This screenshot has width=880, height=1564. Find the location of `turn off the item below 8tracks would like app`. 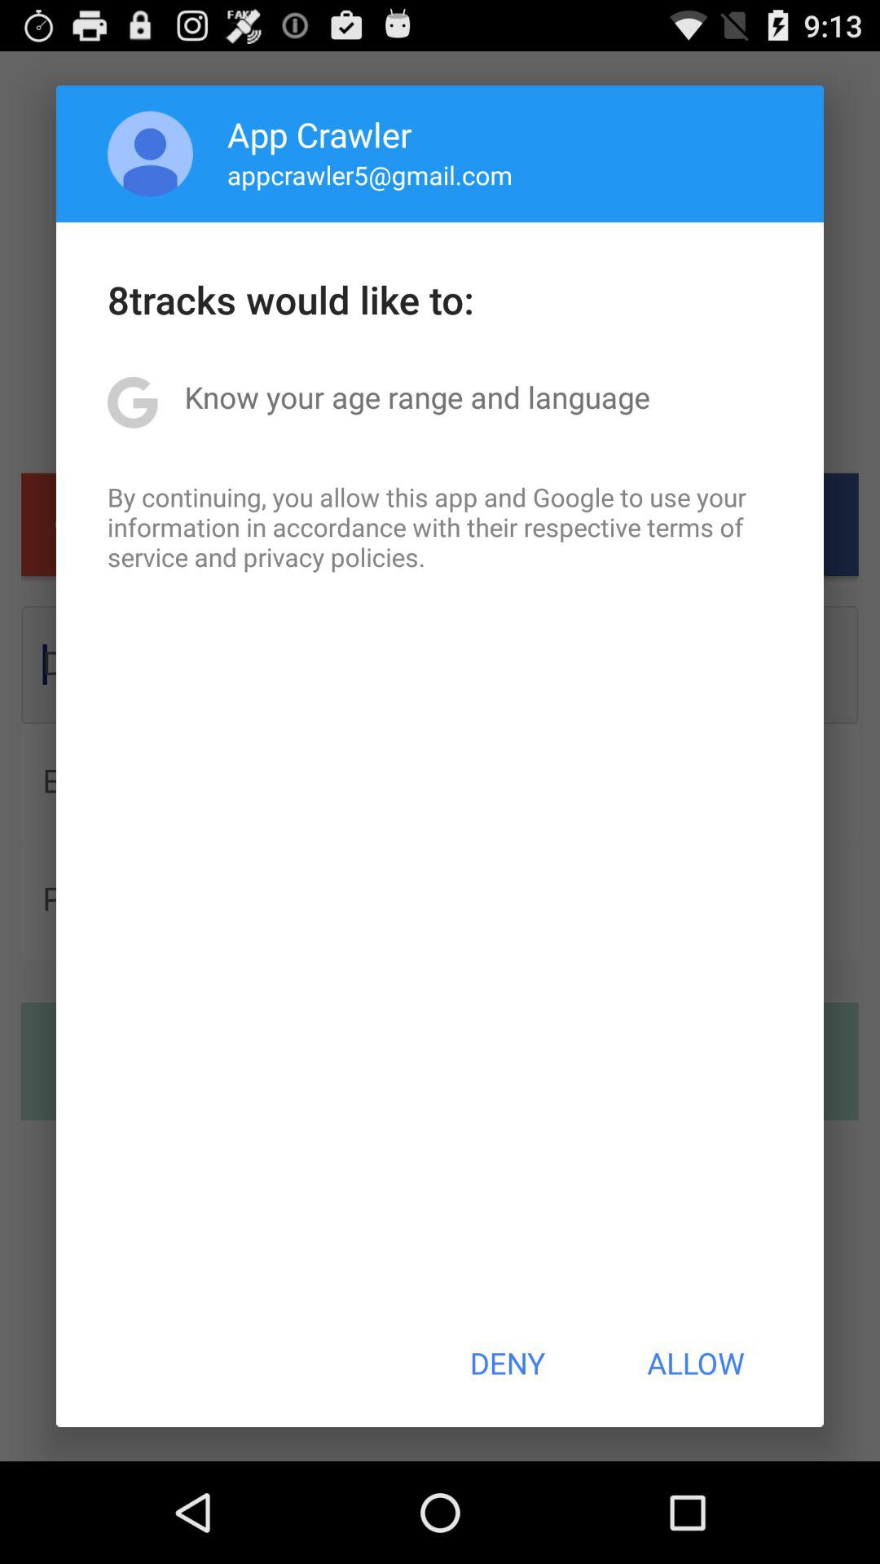

turn off the item below 8tracks would like app is located at coordinates (417, 397).